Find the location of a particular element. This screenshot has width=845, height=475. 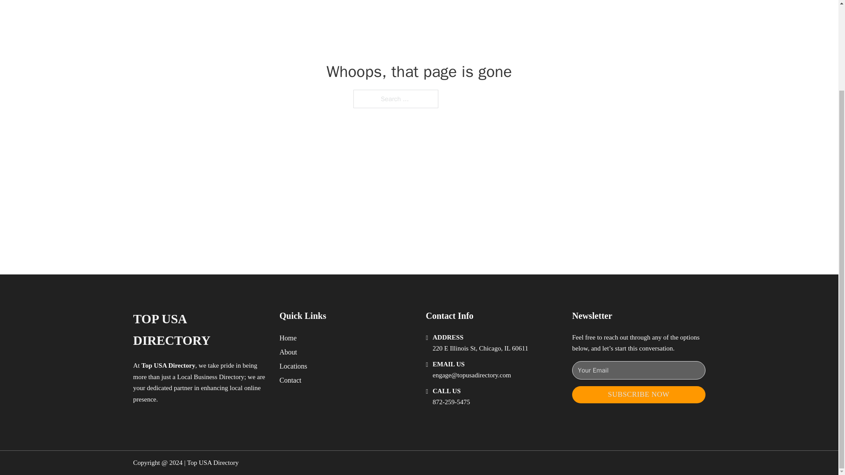

SUBSCRIBE NOW is located at coordinates (639, 395).